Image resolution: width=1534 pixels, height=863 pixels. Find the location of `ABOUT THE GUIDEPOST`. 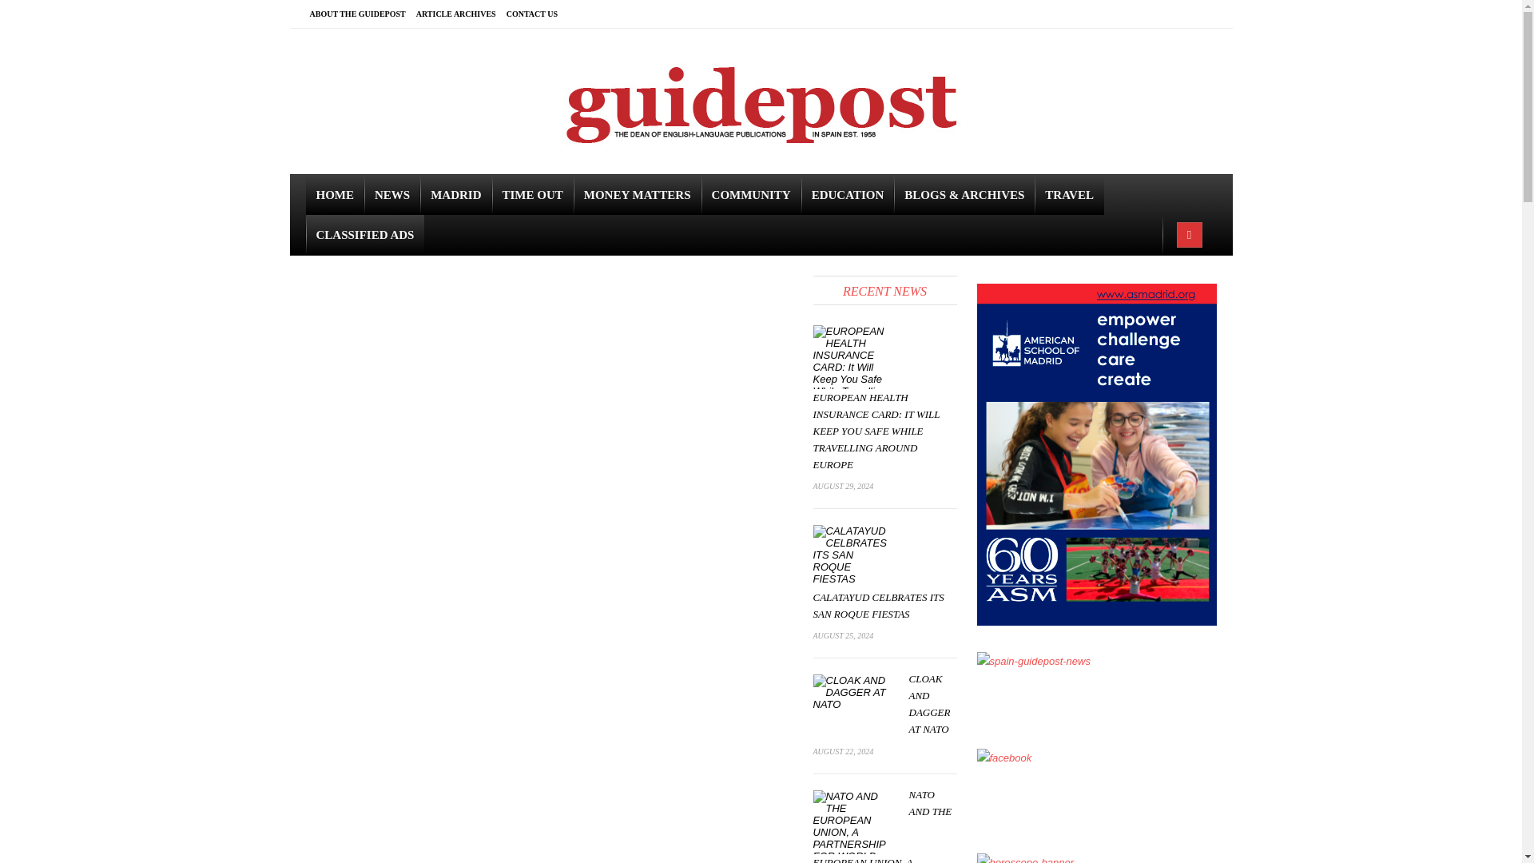

ABOUT THE GUIDEPOST is located at coordinates (363, 14).